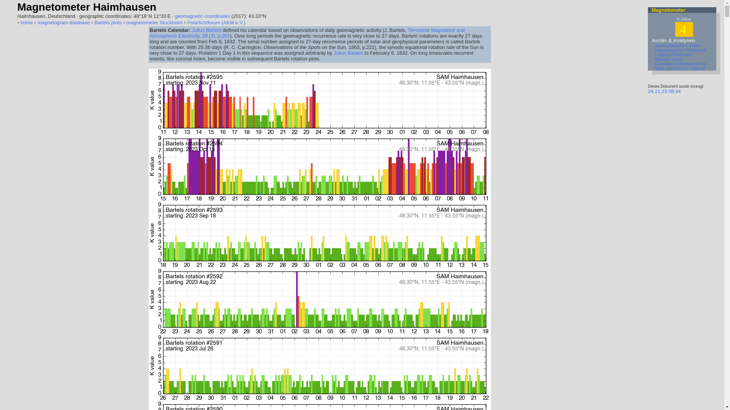 The height and width of the screenshot is (410, 730). Describe the element at coordinates (680, 50) in the screenshot. I see `Magnetogramm-Datenbank` at that location.